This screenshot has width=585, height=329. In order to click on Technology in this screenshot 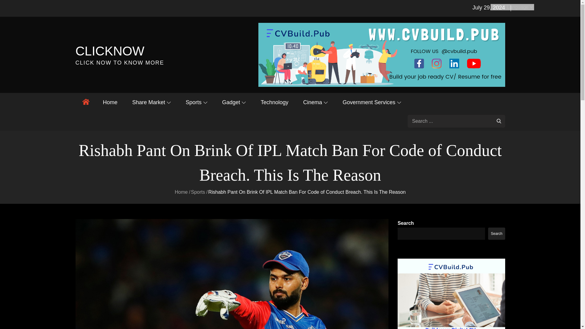, I will do `click(274, 102)`.